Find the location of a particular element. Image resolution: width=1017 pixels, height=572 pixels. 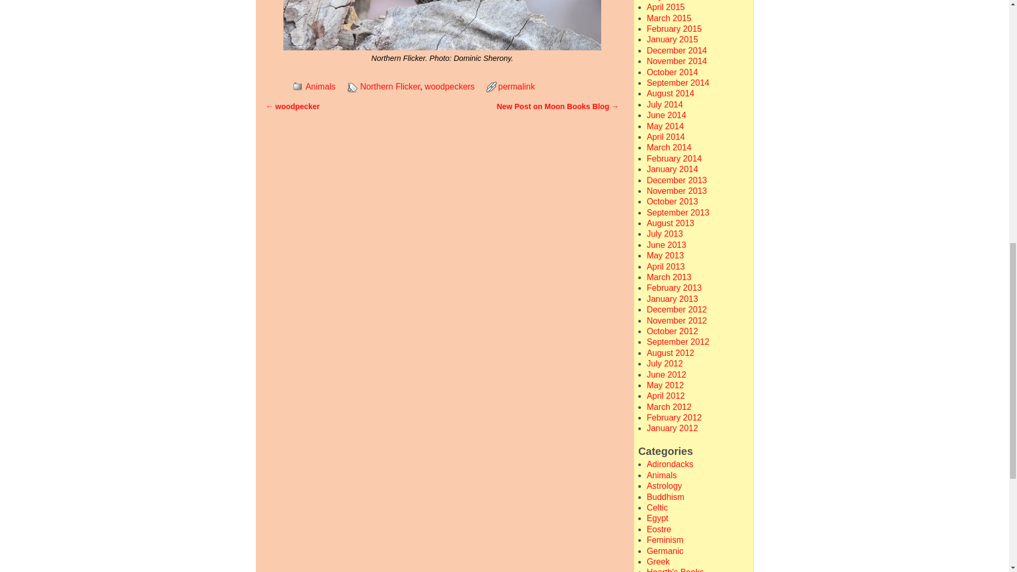

Northern Flicker is located at coordinates (390, 86).